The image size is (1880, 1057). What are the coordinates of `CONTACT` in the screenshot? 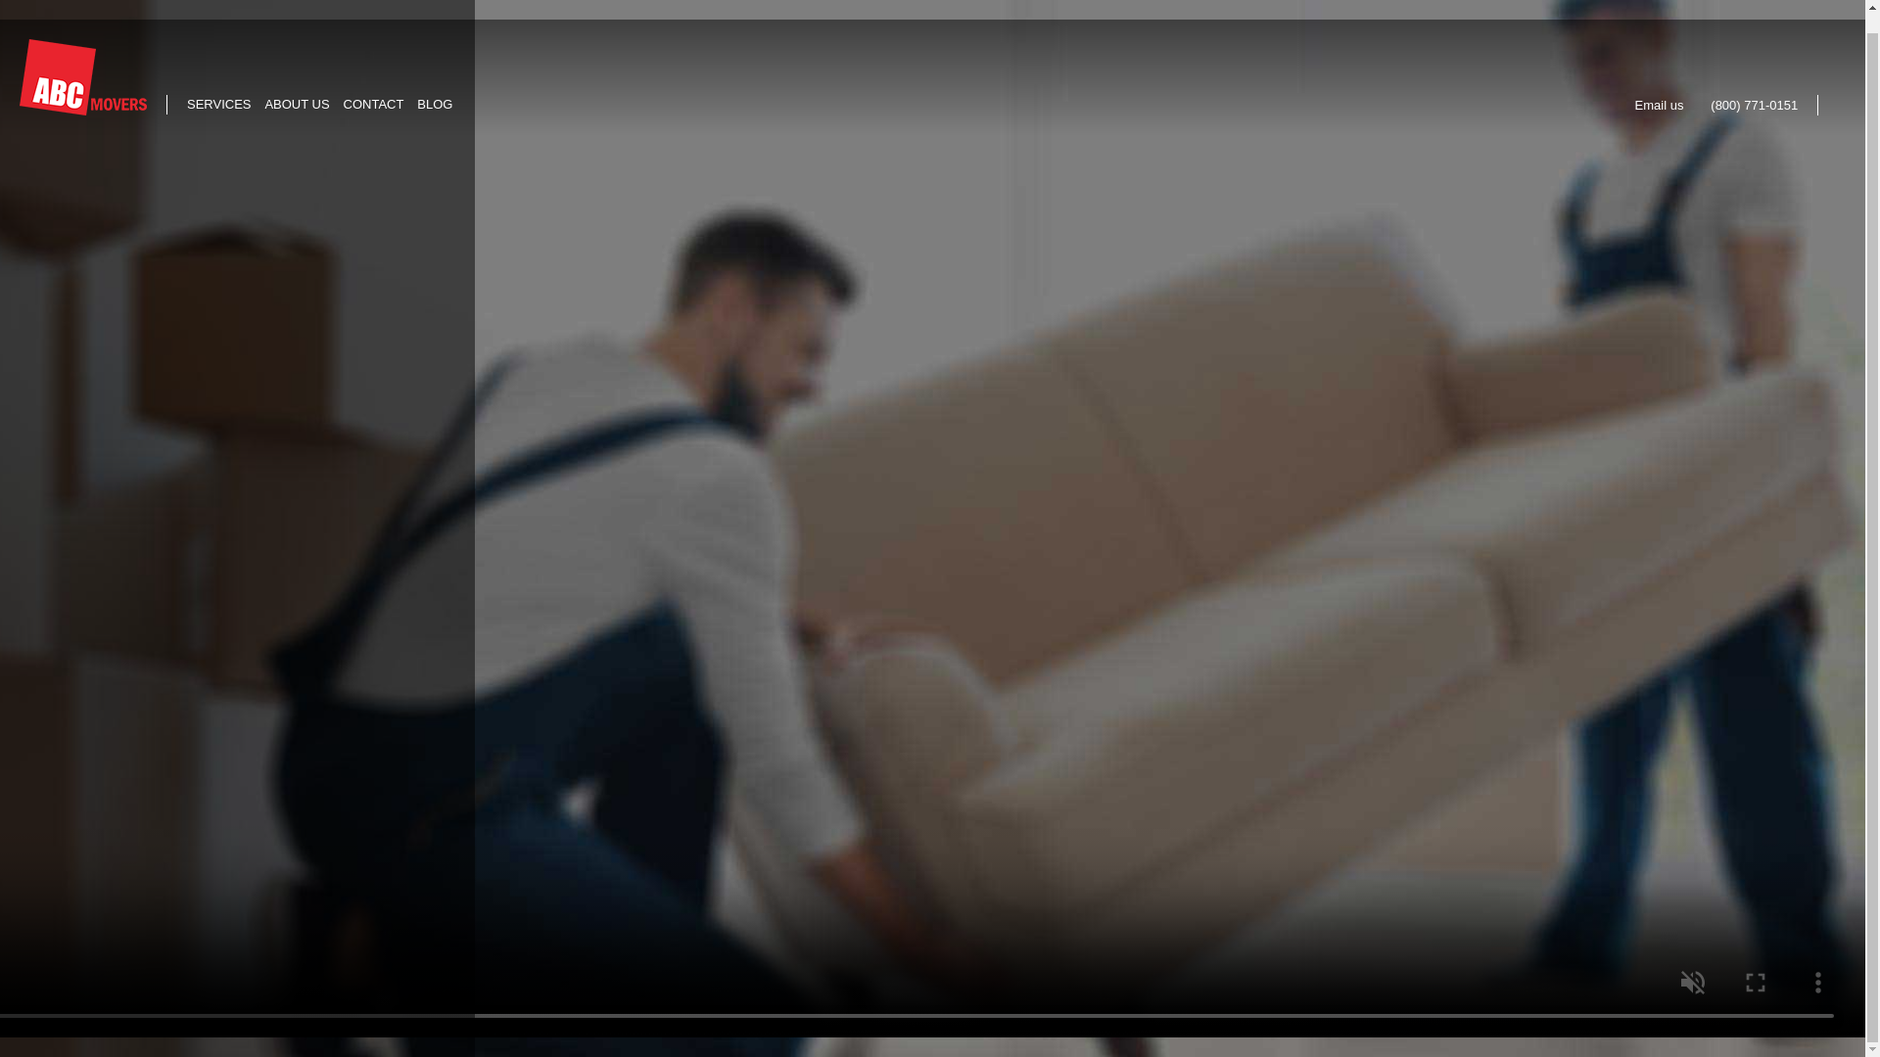 It's located at (378, 83).